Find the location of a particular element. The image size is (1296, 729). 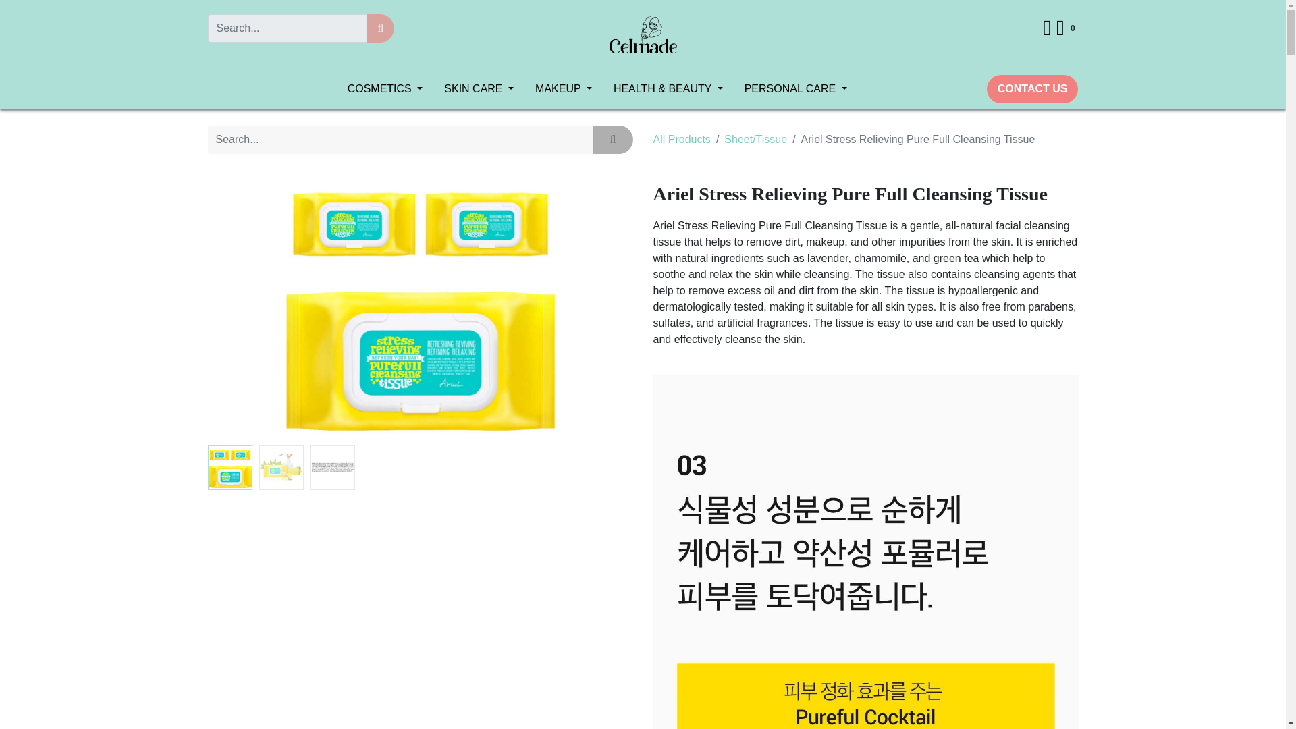

Celmade is located at coordinates (643, 34).